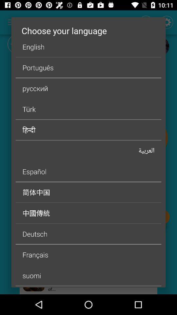  I want to click on turn on the item below the choose your language icon, so click(88, 47).